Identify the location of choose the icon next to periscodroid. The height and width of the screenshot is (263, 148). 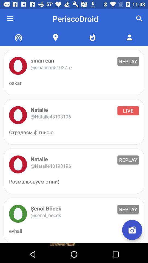
(139, 19).